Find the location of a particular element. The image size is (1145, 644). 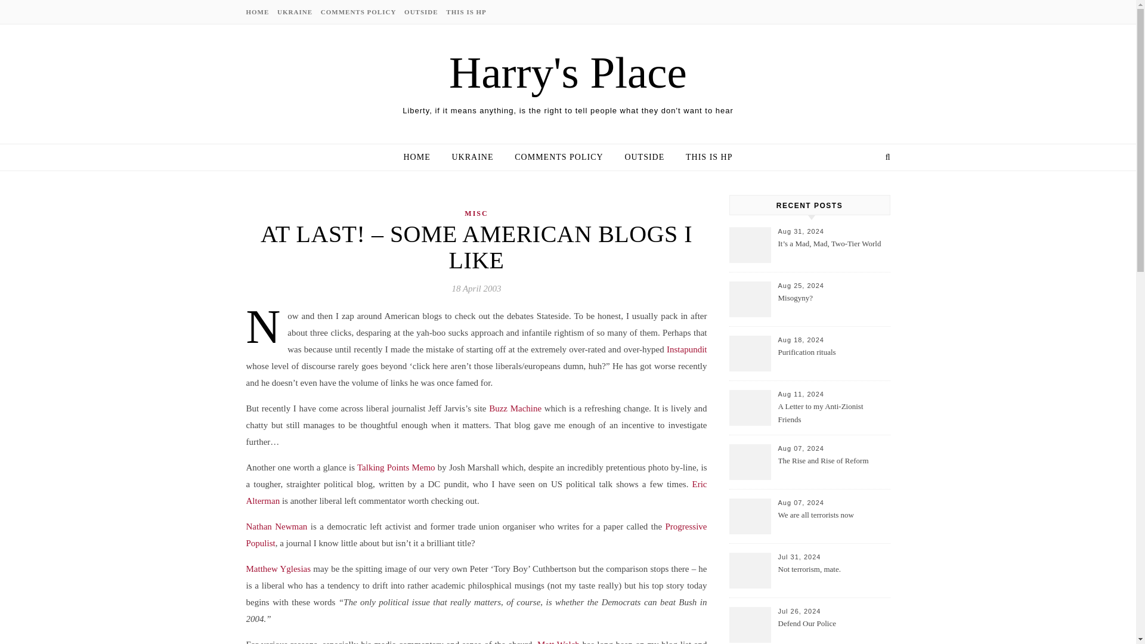

OUTSIDE is located at coordinates (421, 12).